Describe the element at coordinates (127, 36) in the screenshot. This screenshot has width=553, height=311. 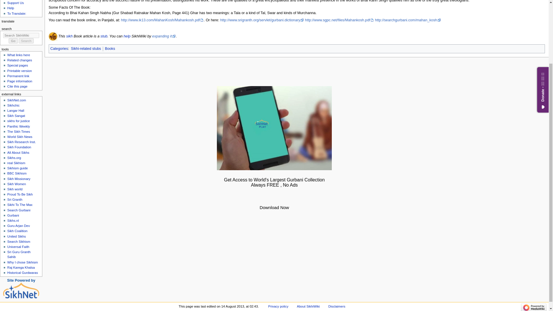
I see `SikhiWiki:Find or fix a stub` at that location.